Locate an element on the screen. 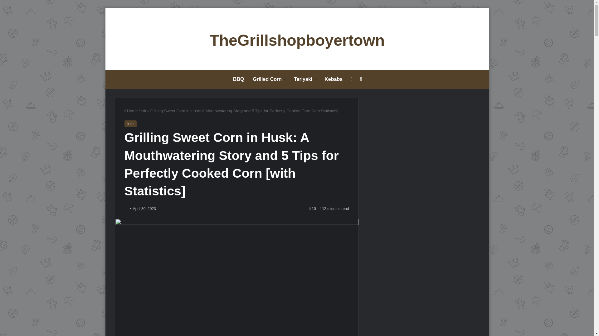 Image resolution: width=599 pixels, height=336 pixels. TheGrillshopboyertown is located at coordinates (297, 40).